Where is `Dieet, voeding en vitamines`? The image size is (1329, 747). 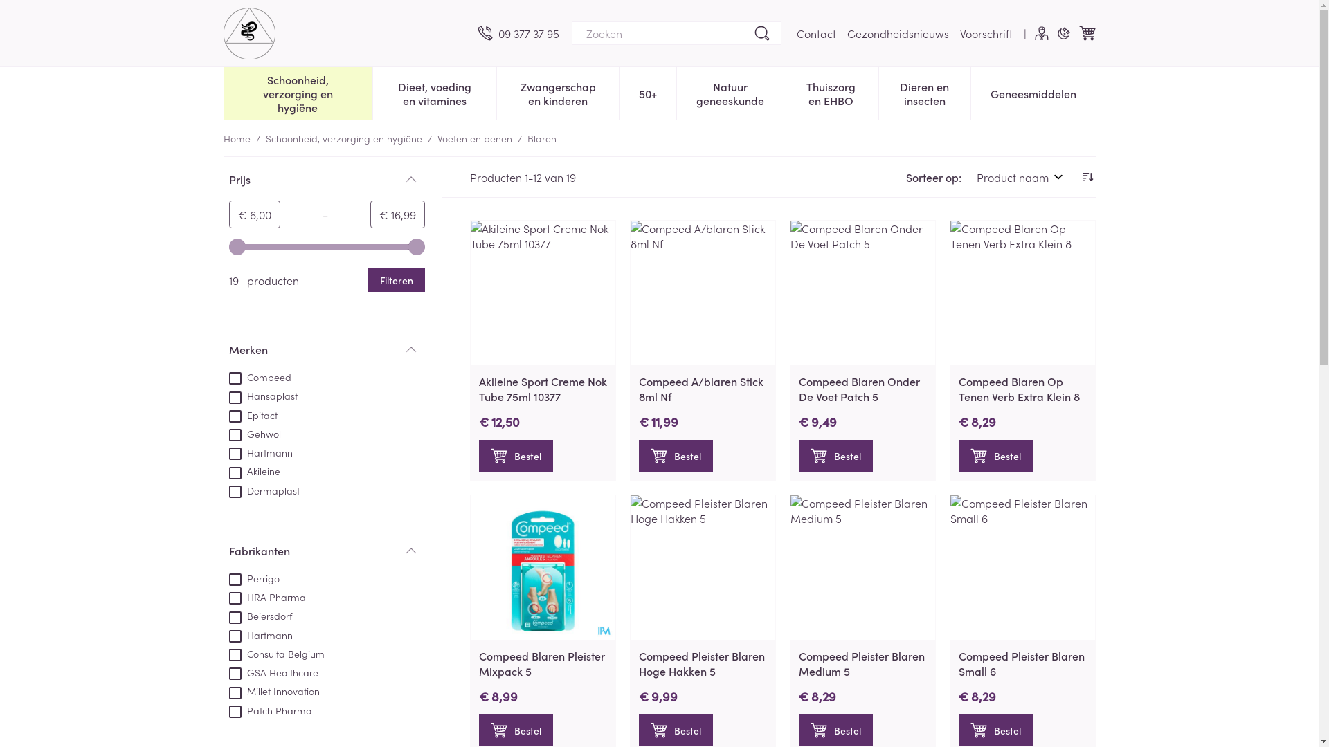 Dieet, voeding en vitamines is located at coordinates (435, 92).